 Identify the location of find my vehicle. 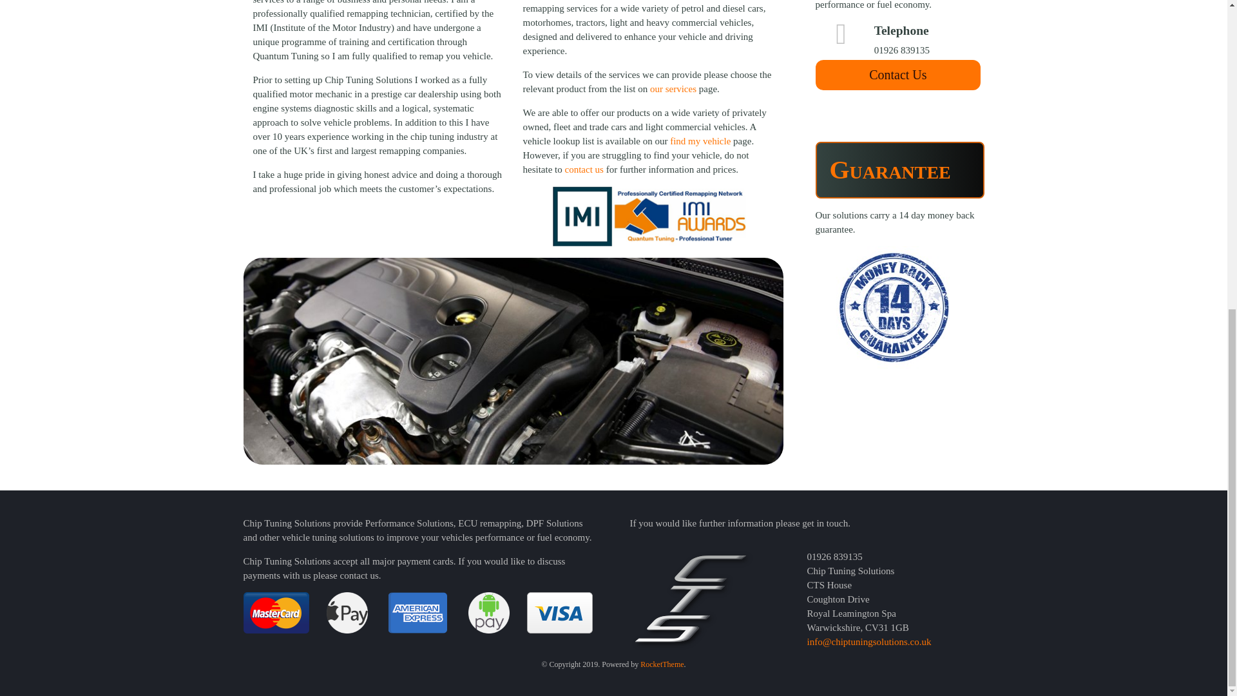
(699, 140).